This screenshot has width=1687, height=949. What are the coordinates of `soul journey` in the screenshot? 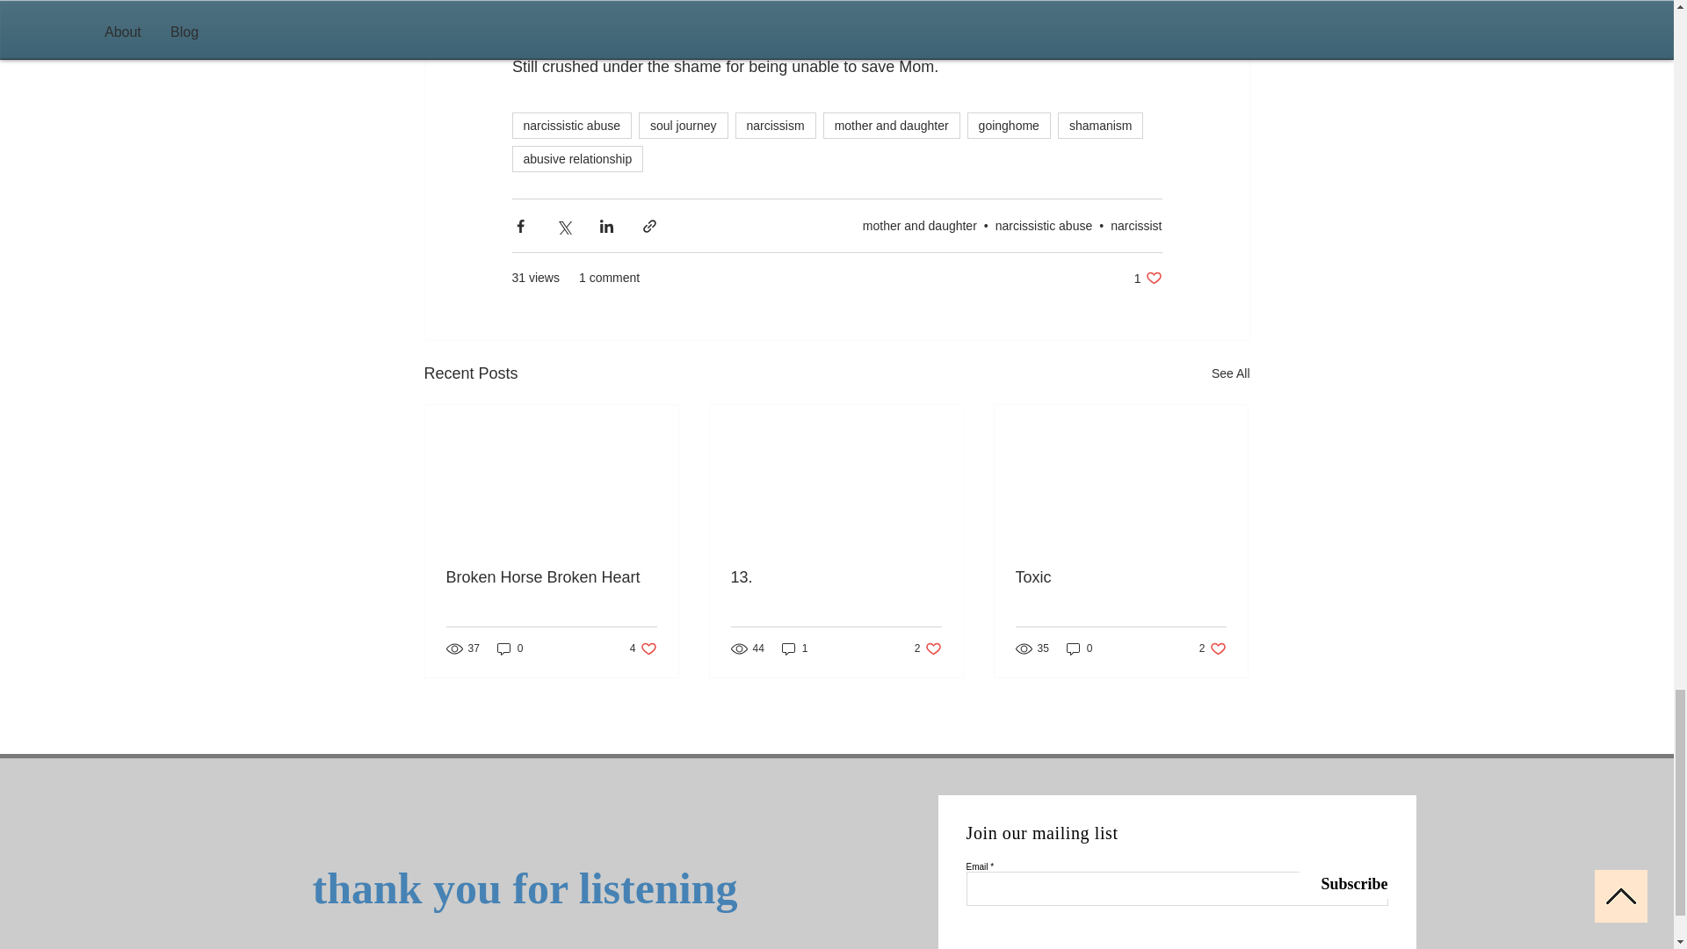 It's located at (1044, 225).